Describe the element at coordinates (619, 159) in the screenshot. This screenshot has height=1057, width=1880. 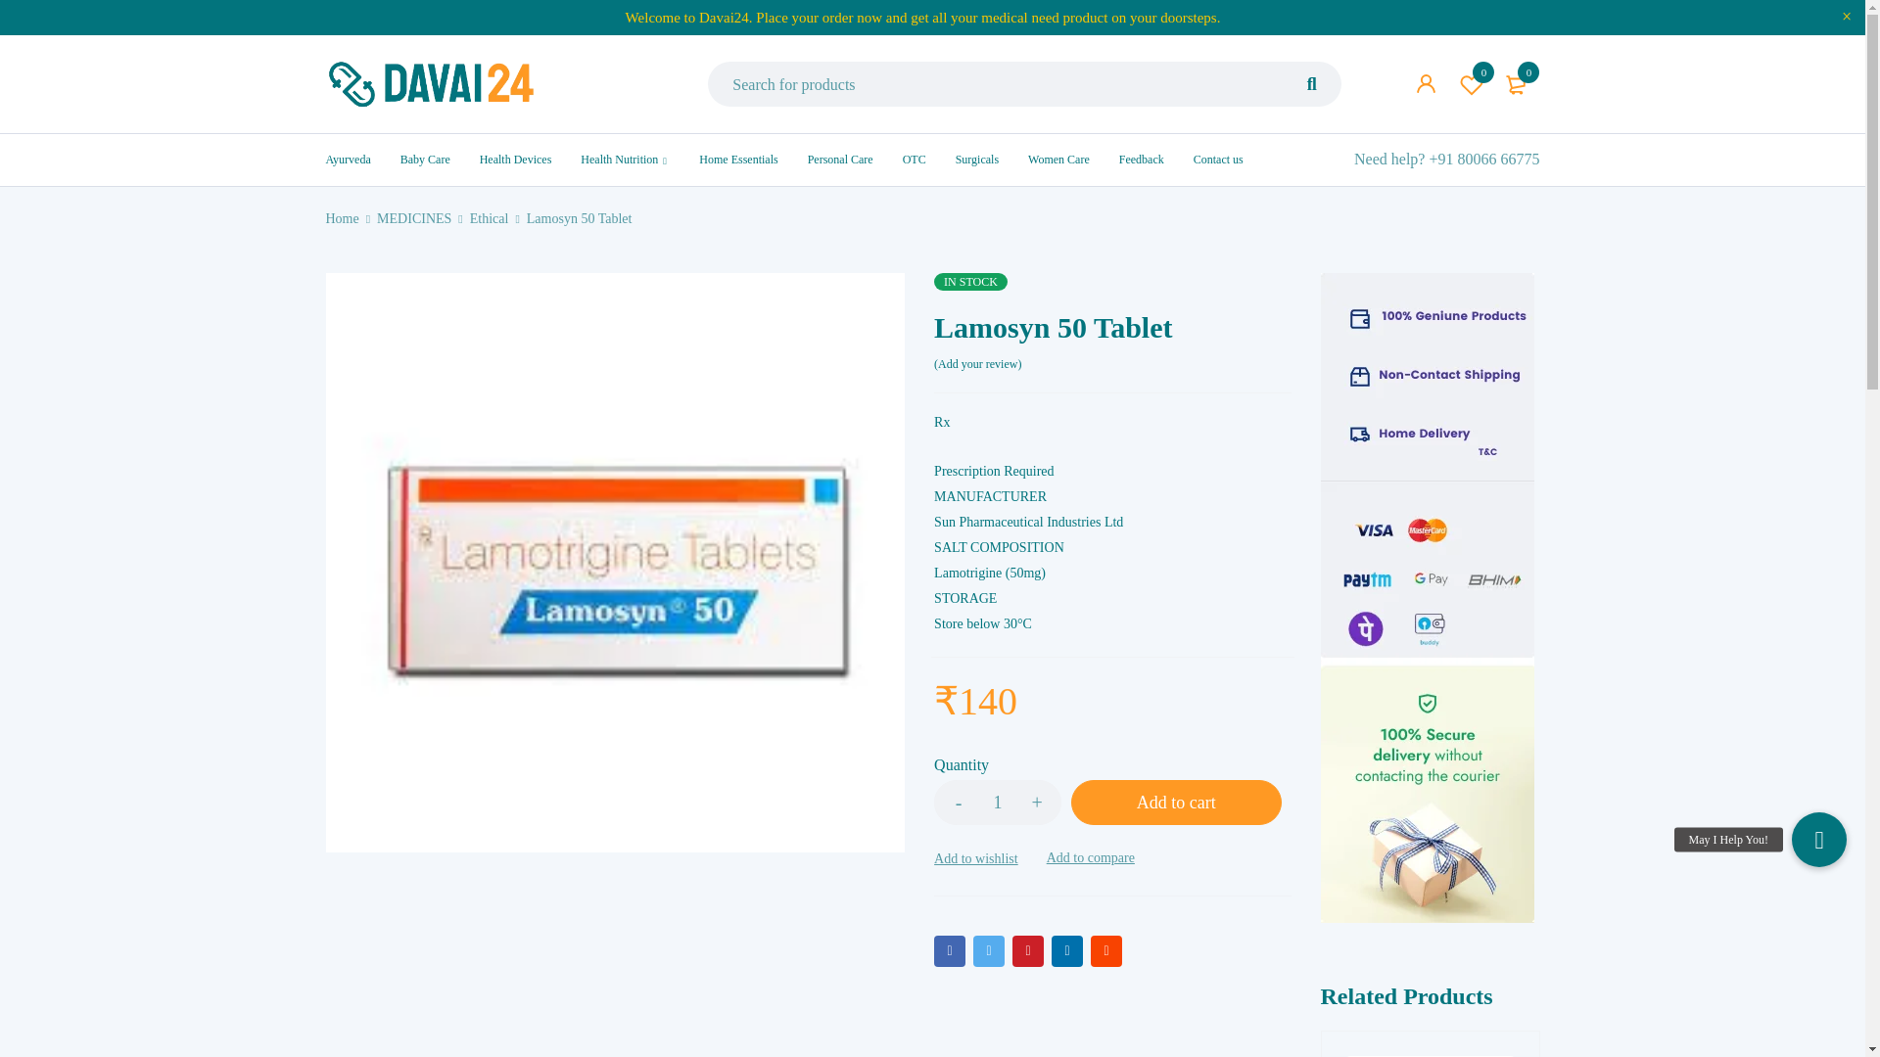
I see `Health Nutrition` at that location.